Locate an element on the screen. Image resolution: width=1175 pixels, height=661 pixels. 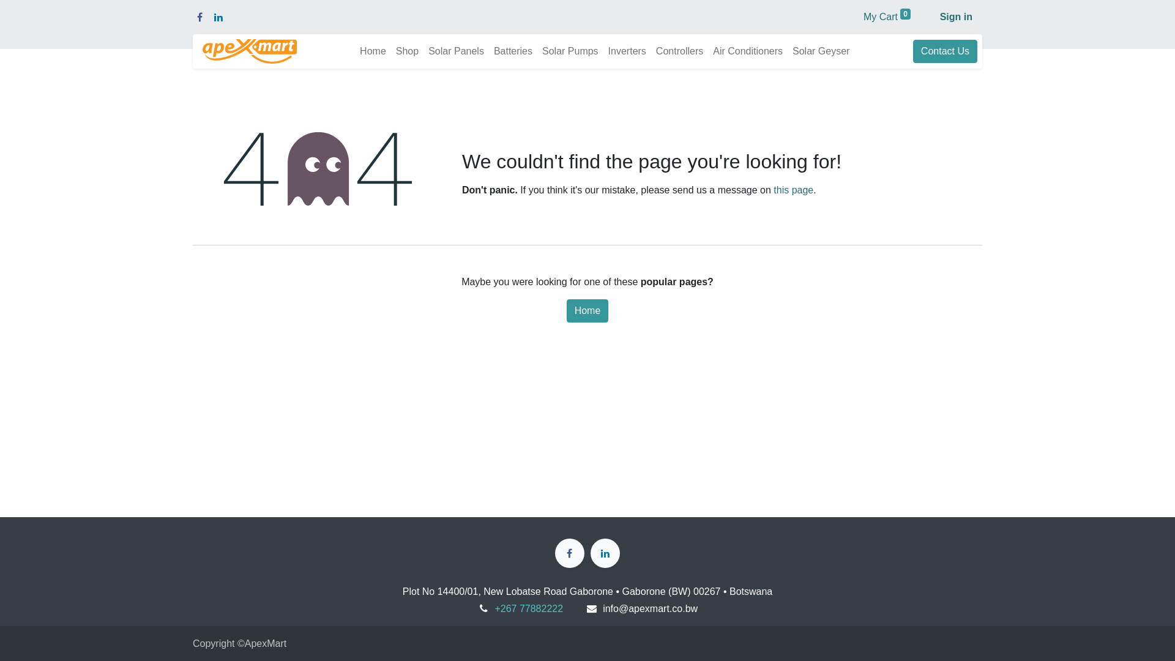
267 77882222 is located at coordinates (532, 608).